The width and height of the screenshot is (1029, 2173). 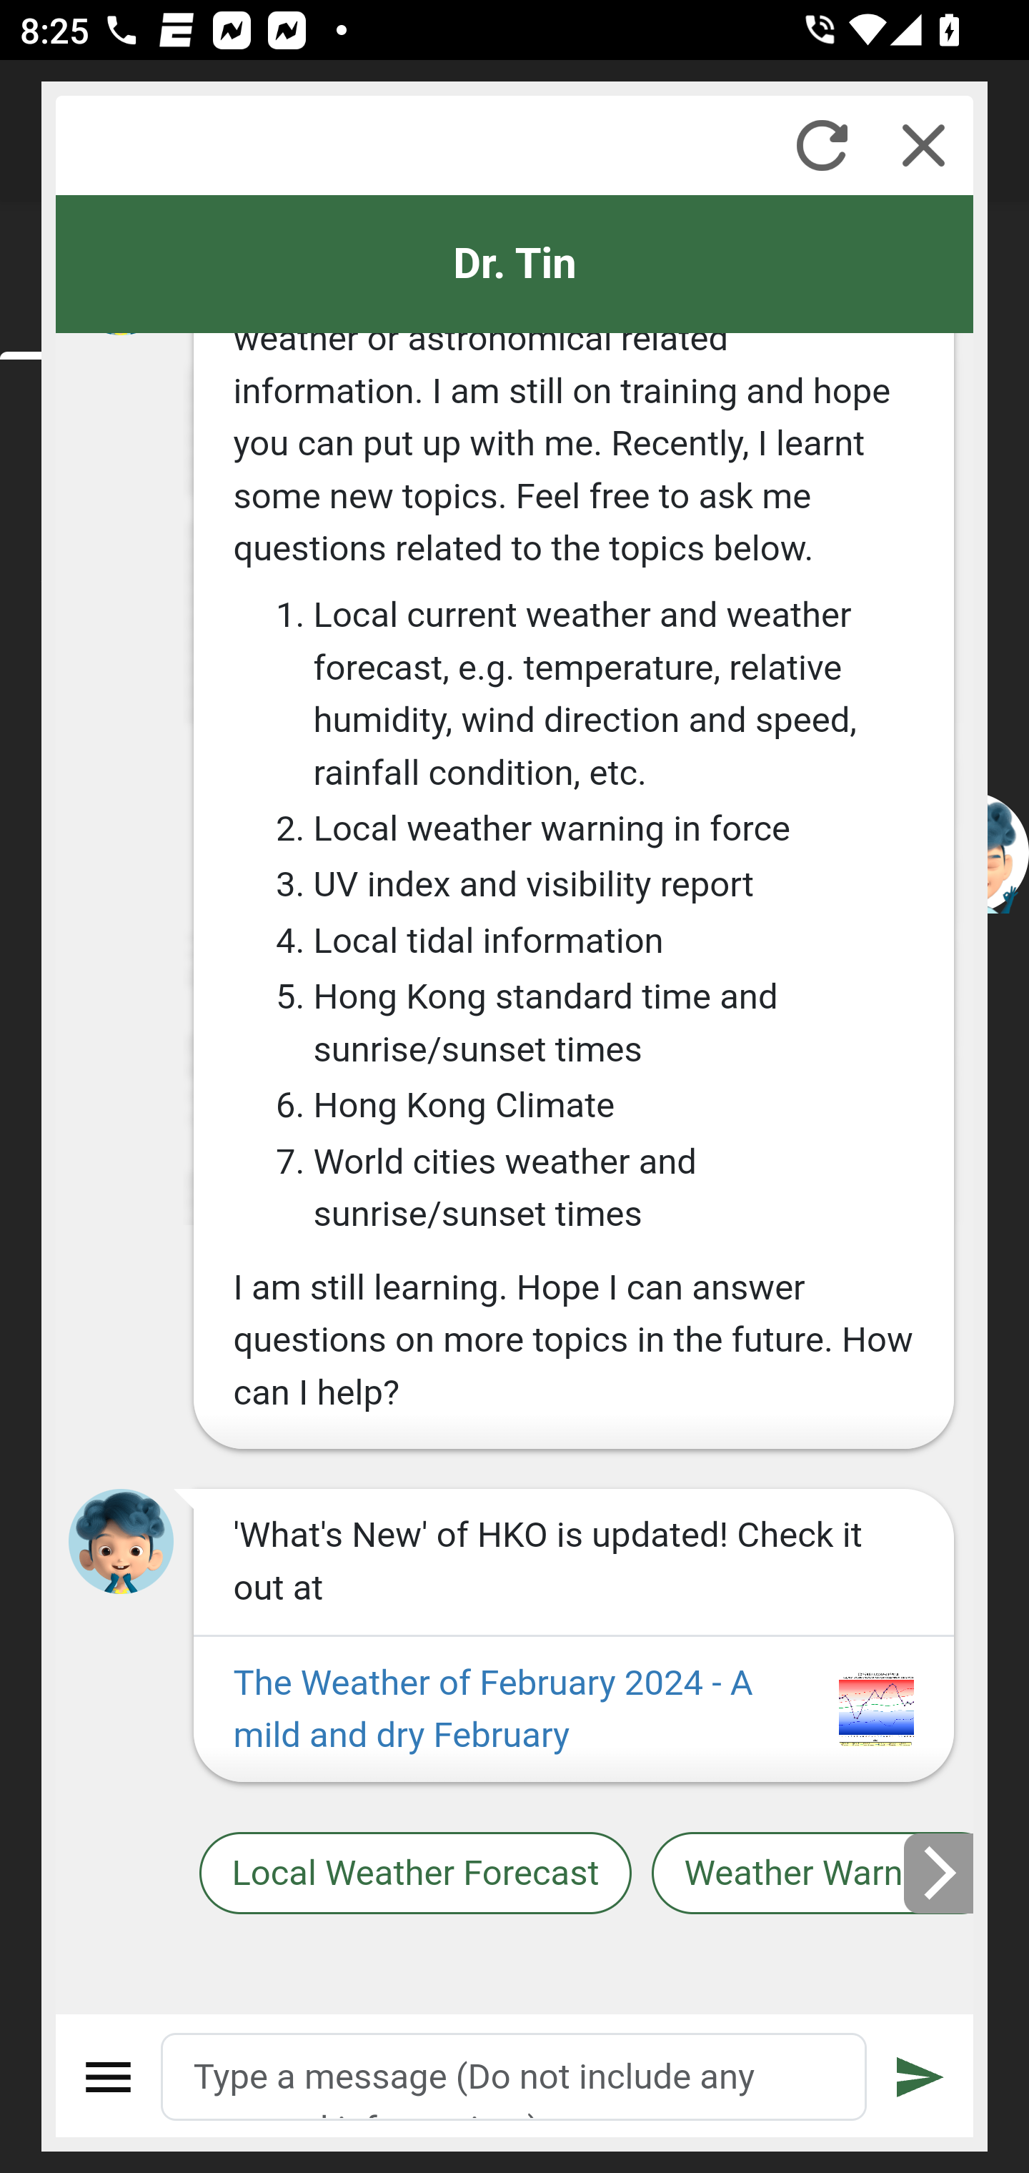 I want to click on Close, so click(x=923, y=145).